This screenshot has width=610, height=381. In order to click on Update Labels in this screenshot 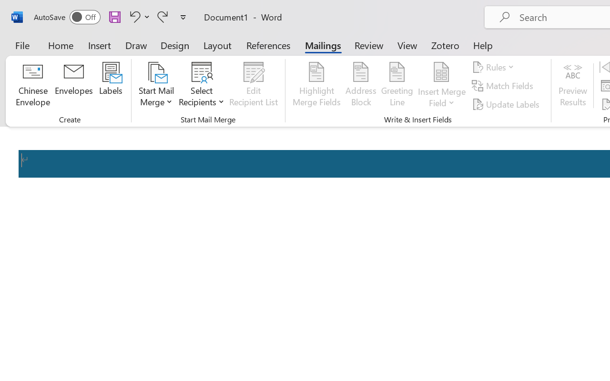, I will do `click(507, 104)`.